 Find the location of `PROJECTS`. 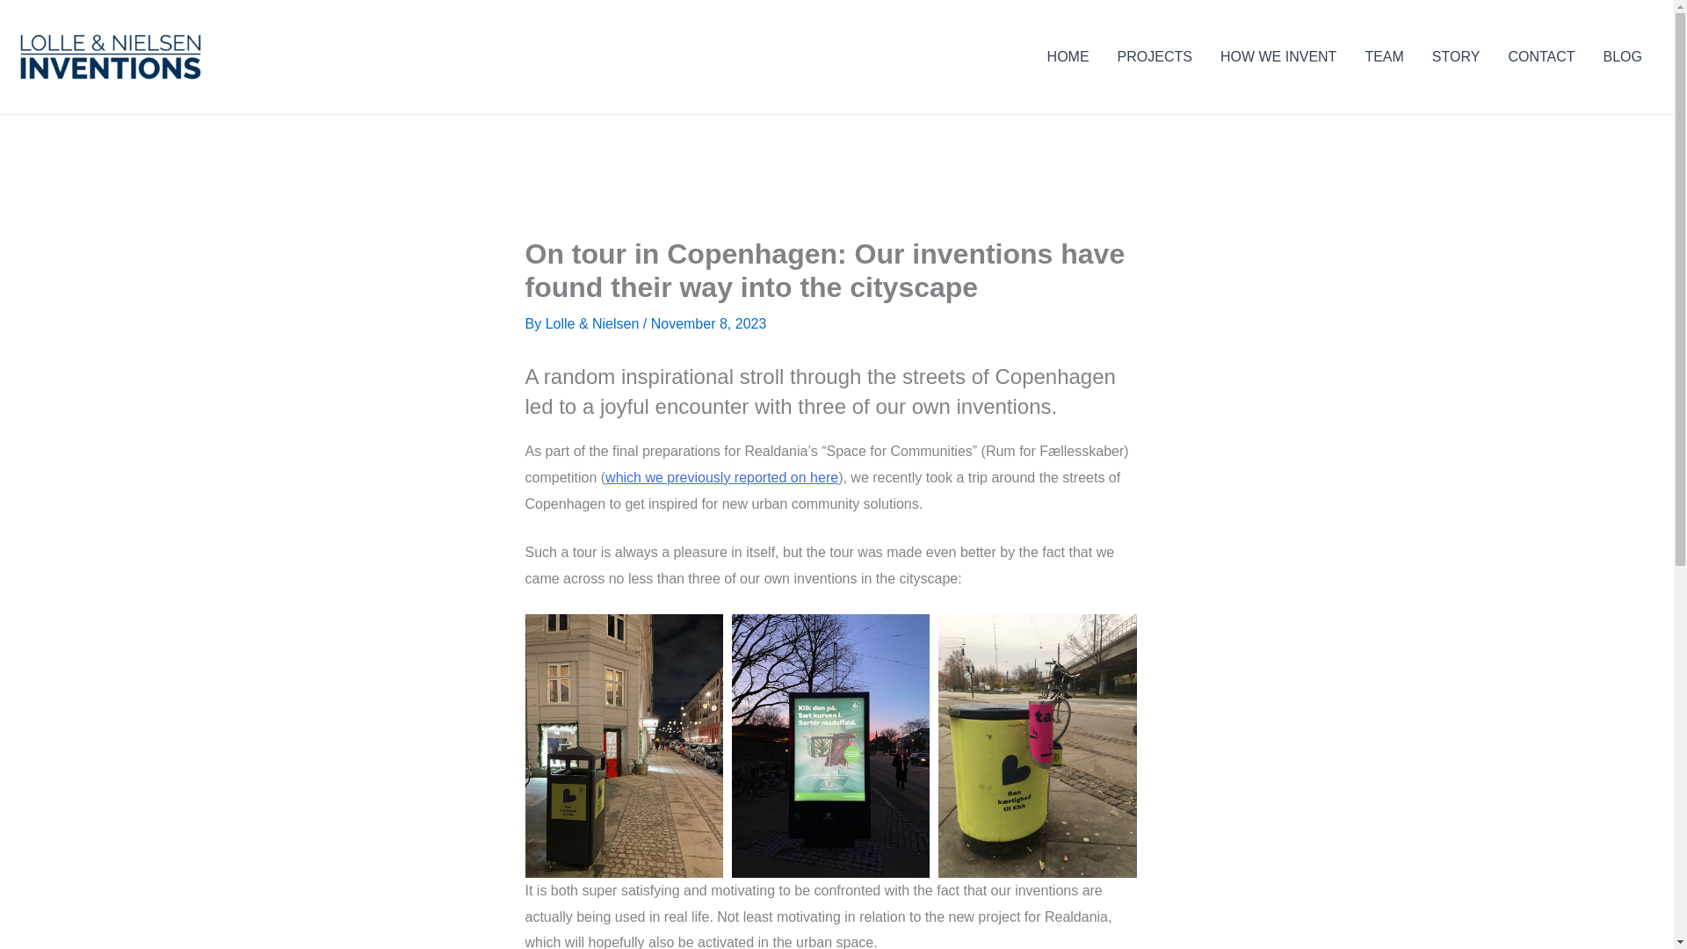

PROJECTS is located at coordinates (1155, 56).